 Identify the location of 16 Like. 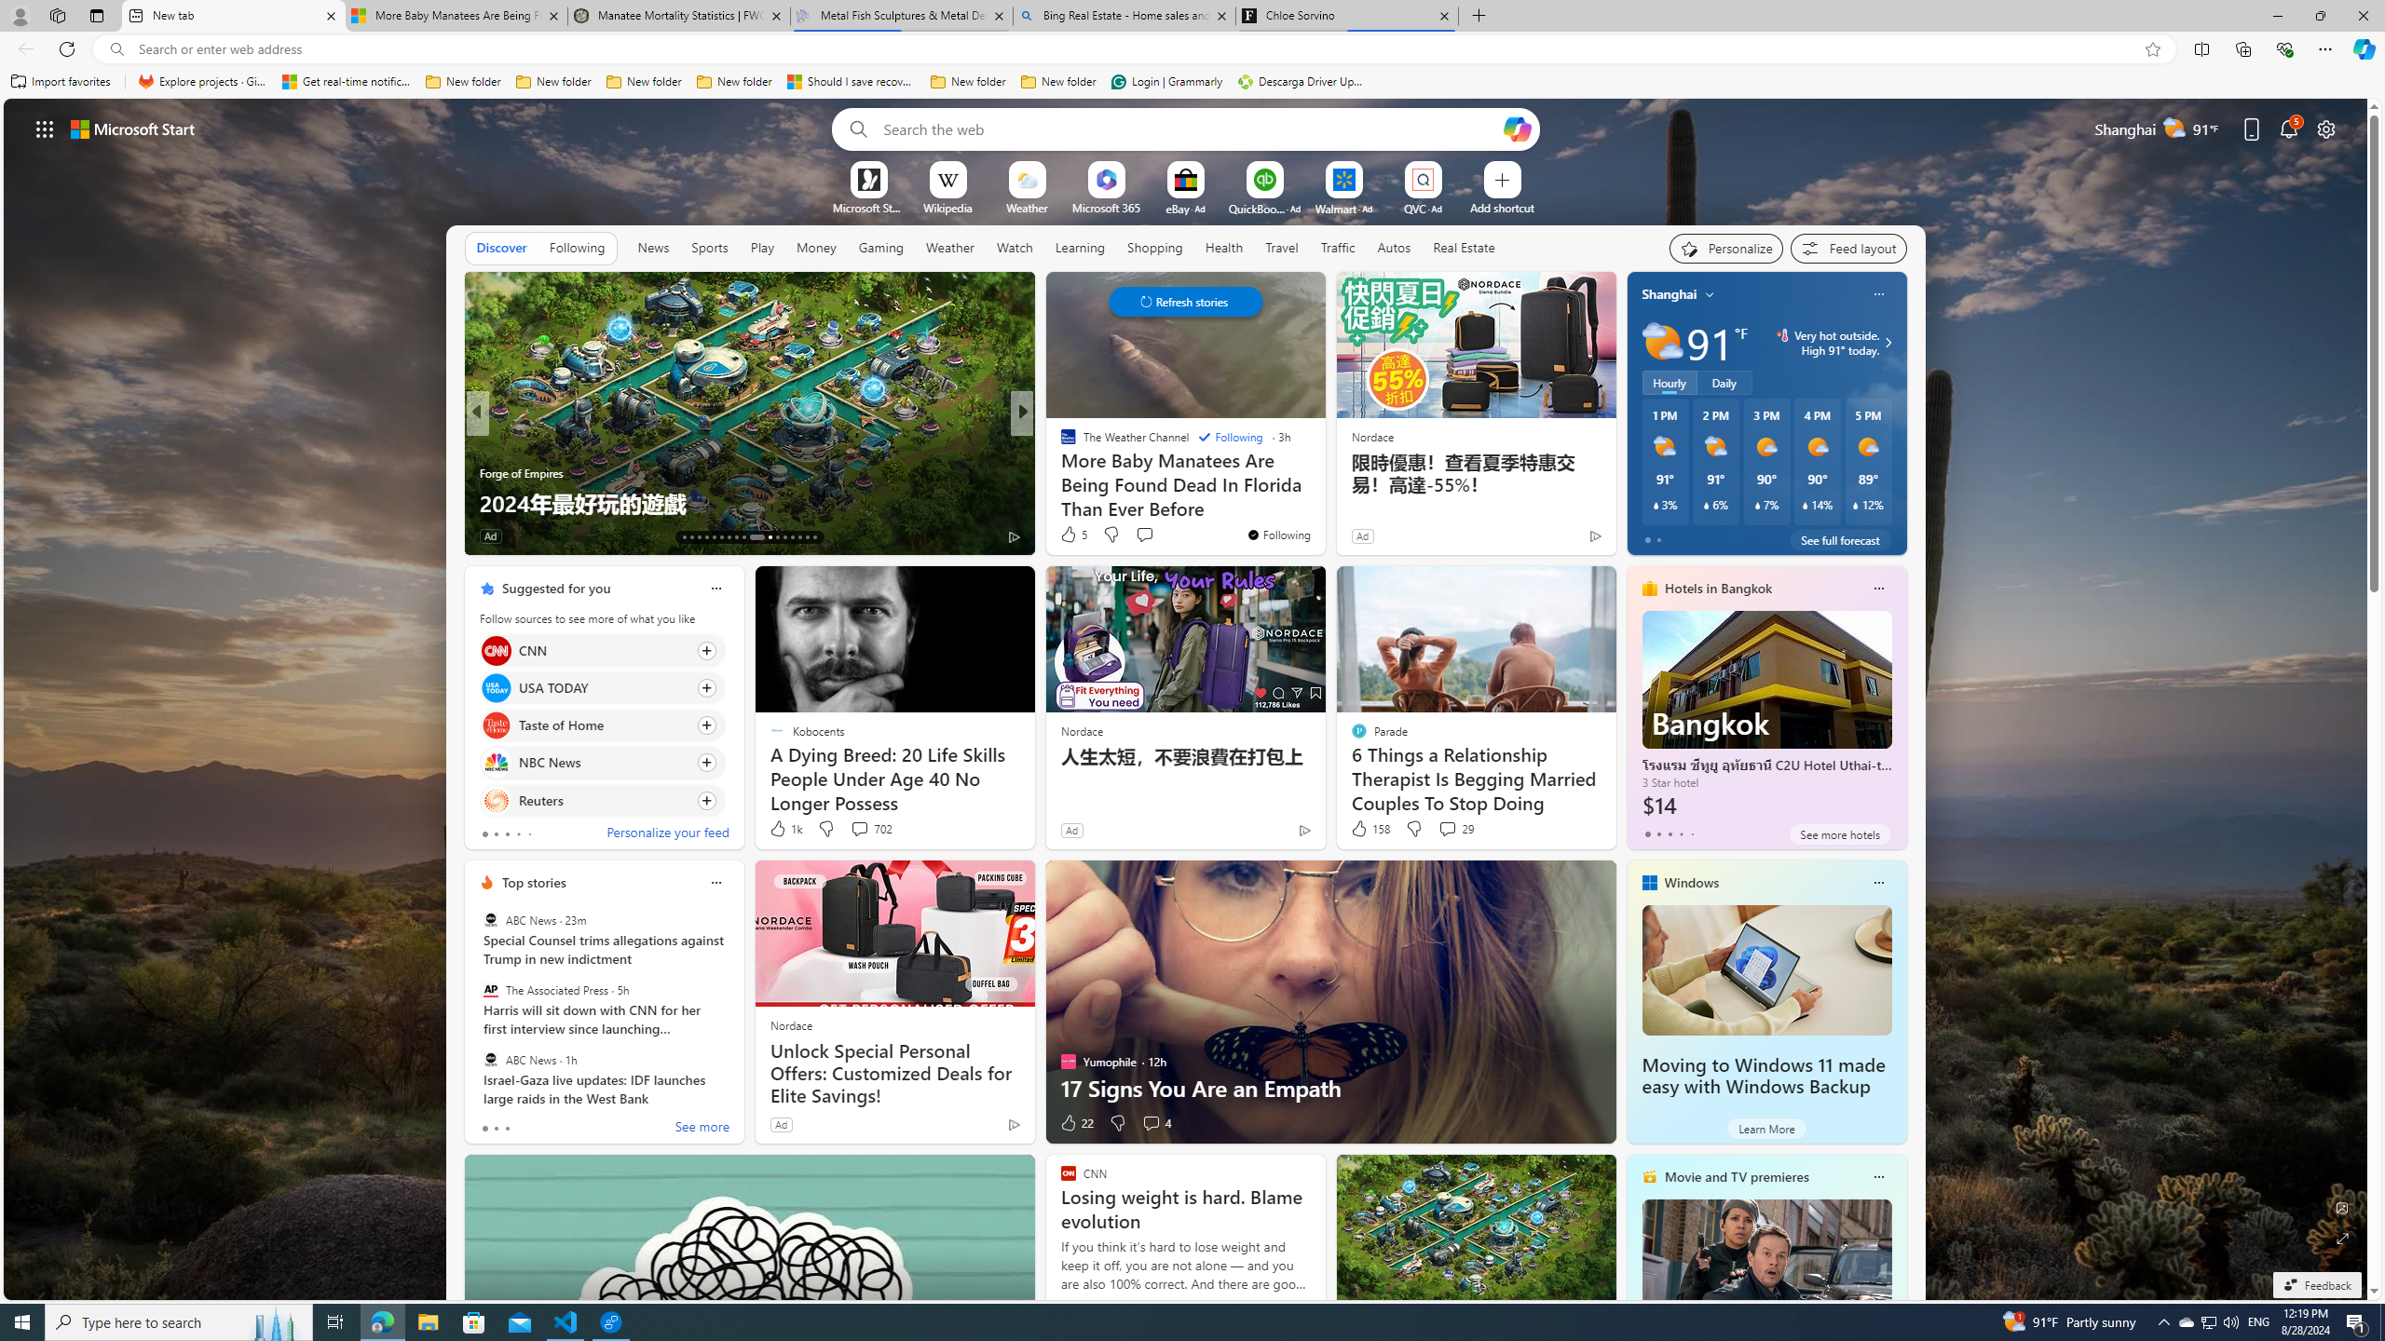
(1070, 536).